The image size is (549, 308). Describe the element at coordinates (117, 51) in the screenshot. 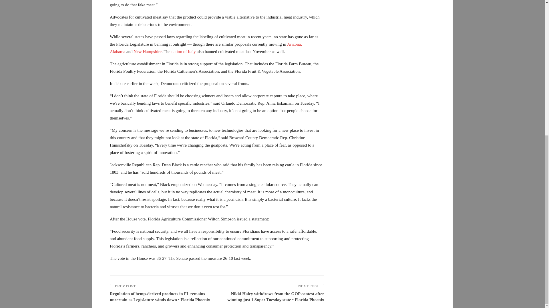

I see `Alabama` at that location.